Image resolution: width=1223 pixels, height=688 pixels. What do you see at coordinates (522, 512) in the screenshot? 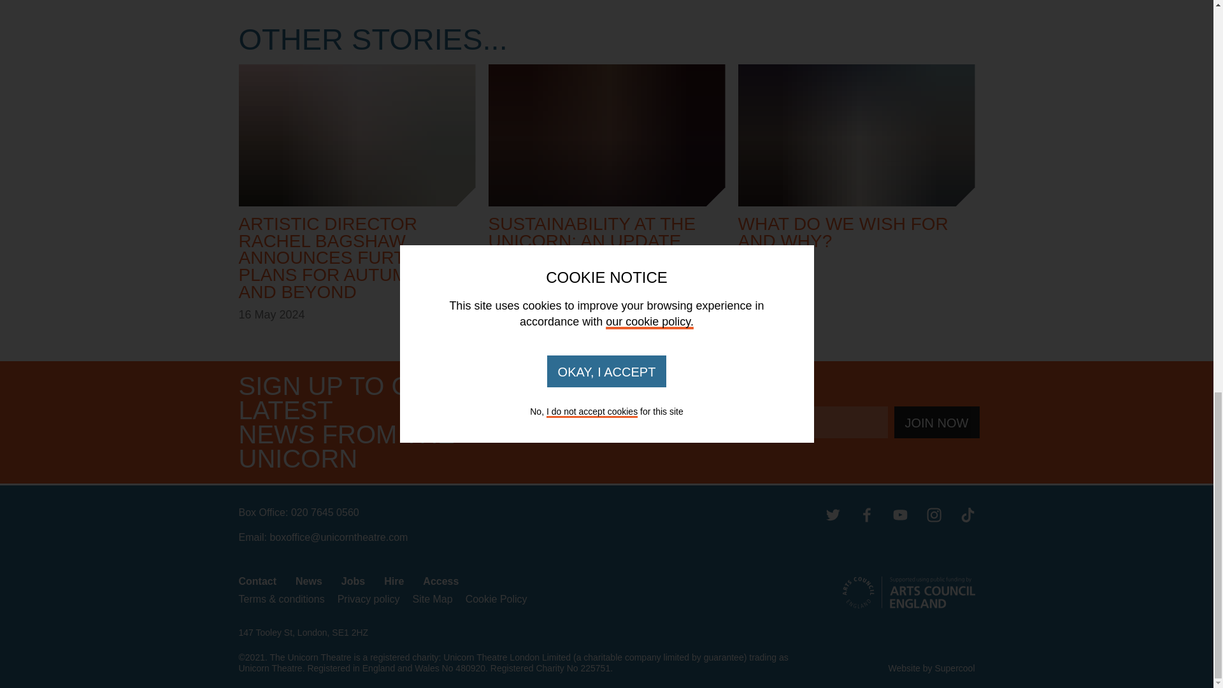
I see `Box Office: 020 7645 0560` at bounding box center [522, 512].